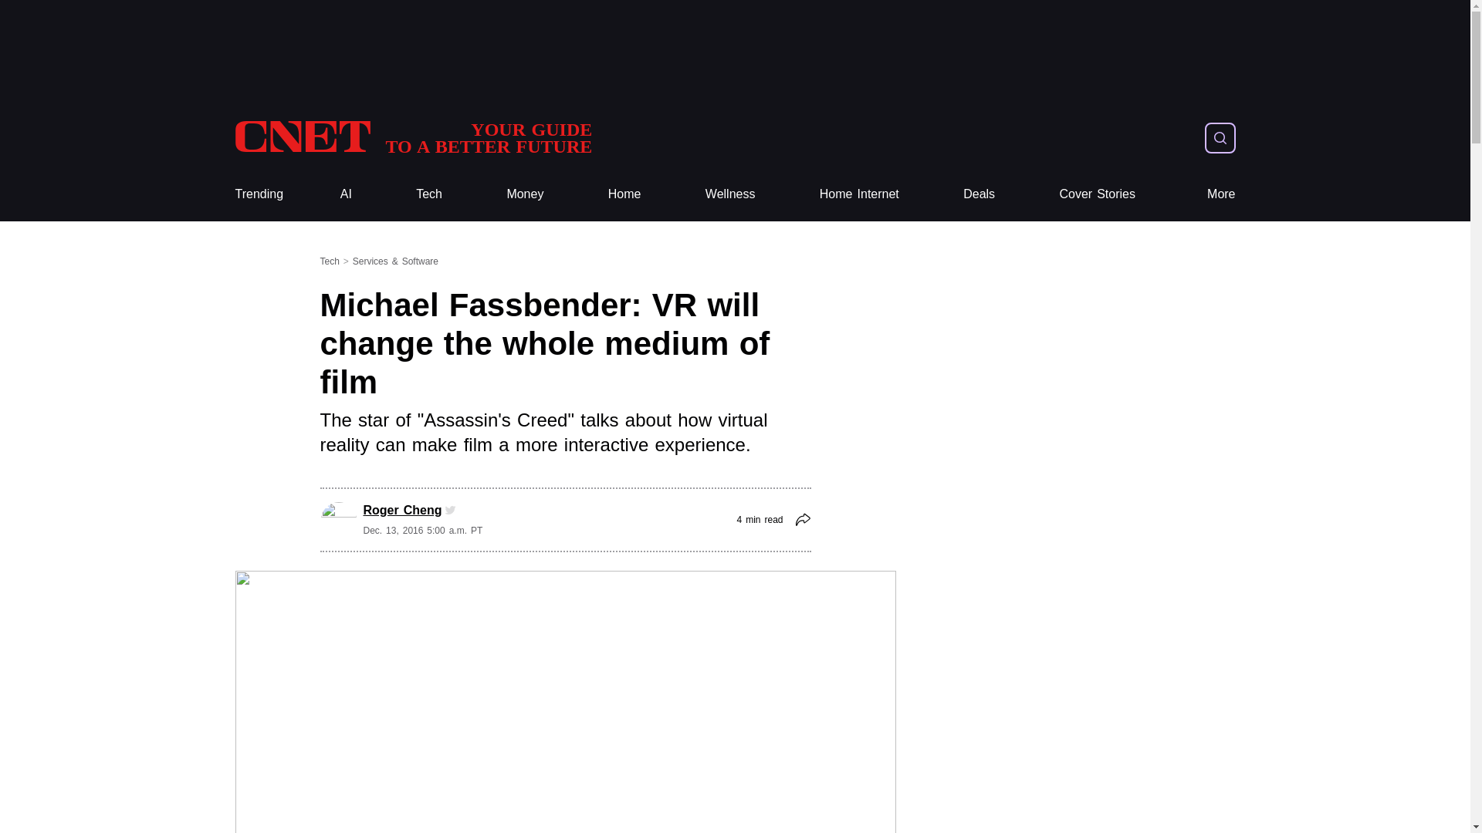 This screenshot has height=833, width=1482. I want to click on Deals, so click(979, 194).